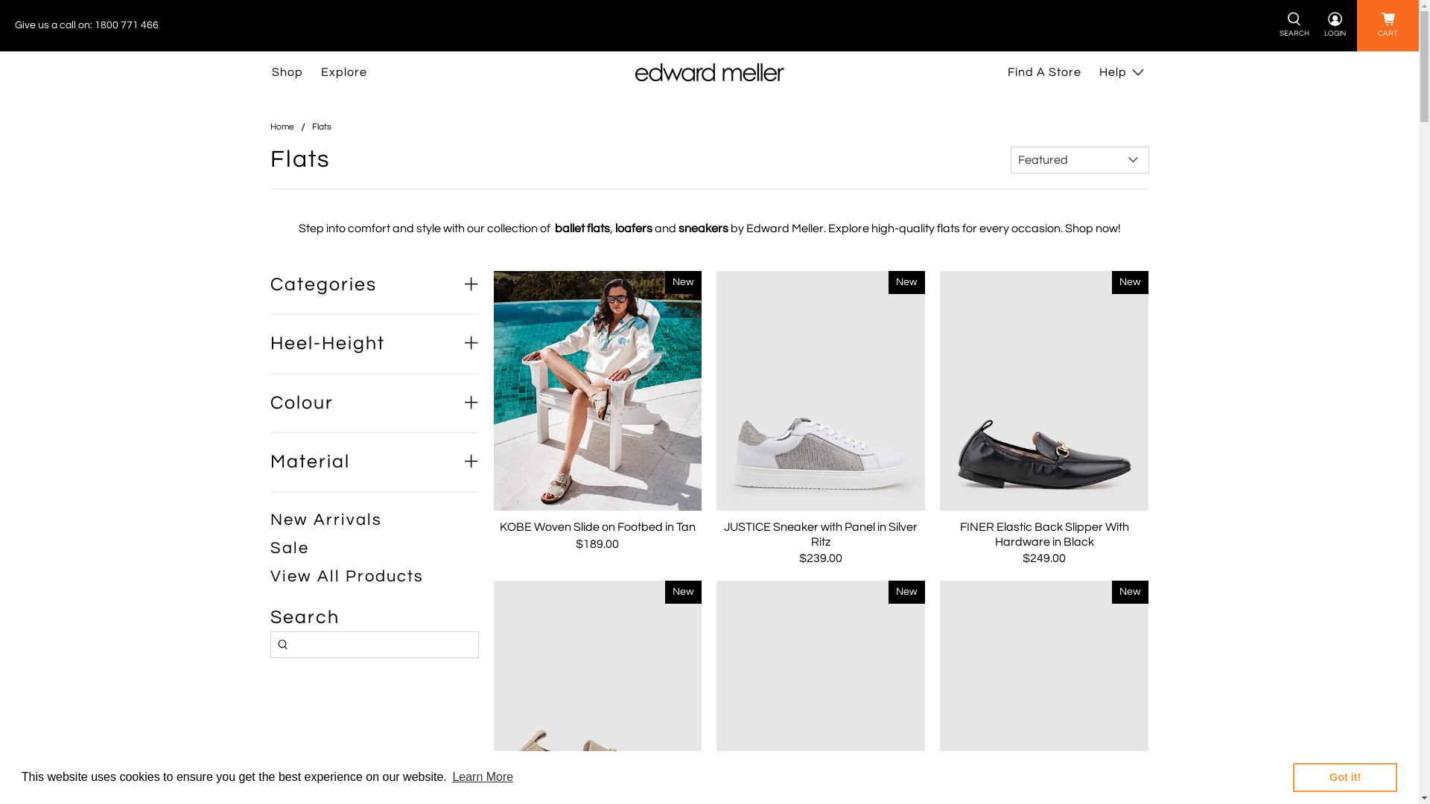 The width and height of the screenshot is (1430, 804). I want to click on View All Products, so click(346, 576).